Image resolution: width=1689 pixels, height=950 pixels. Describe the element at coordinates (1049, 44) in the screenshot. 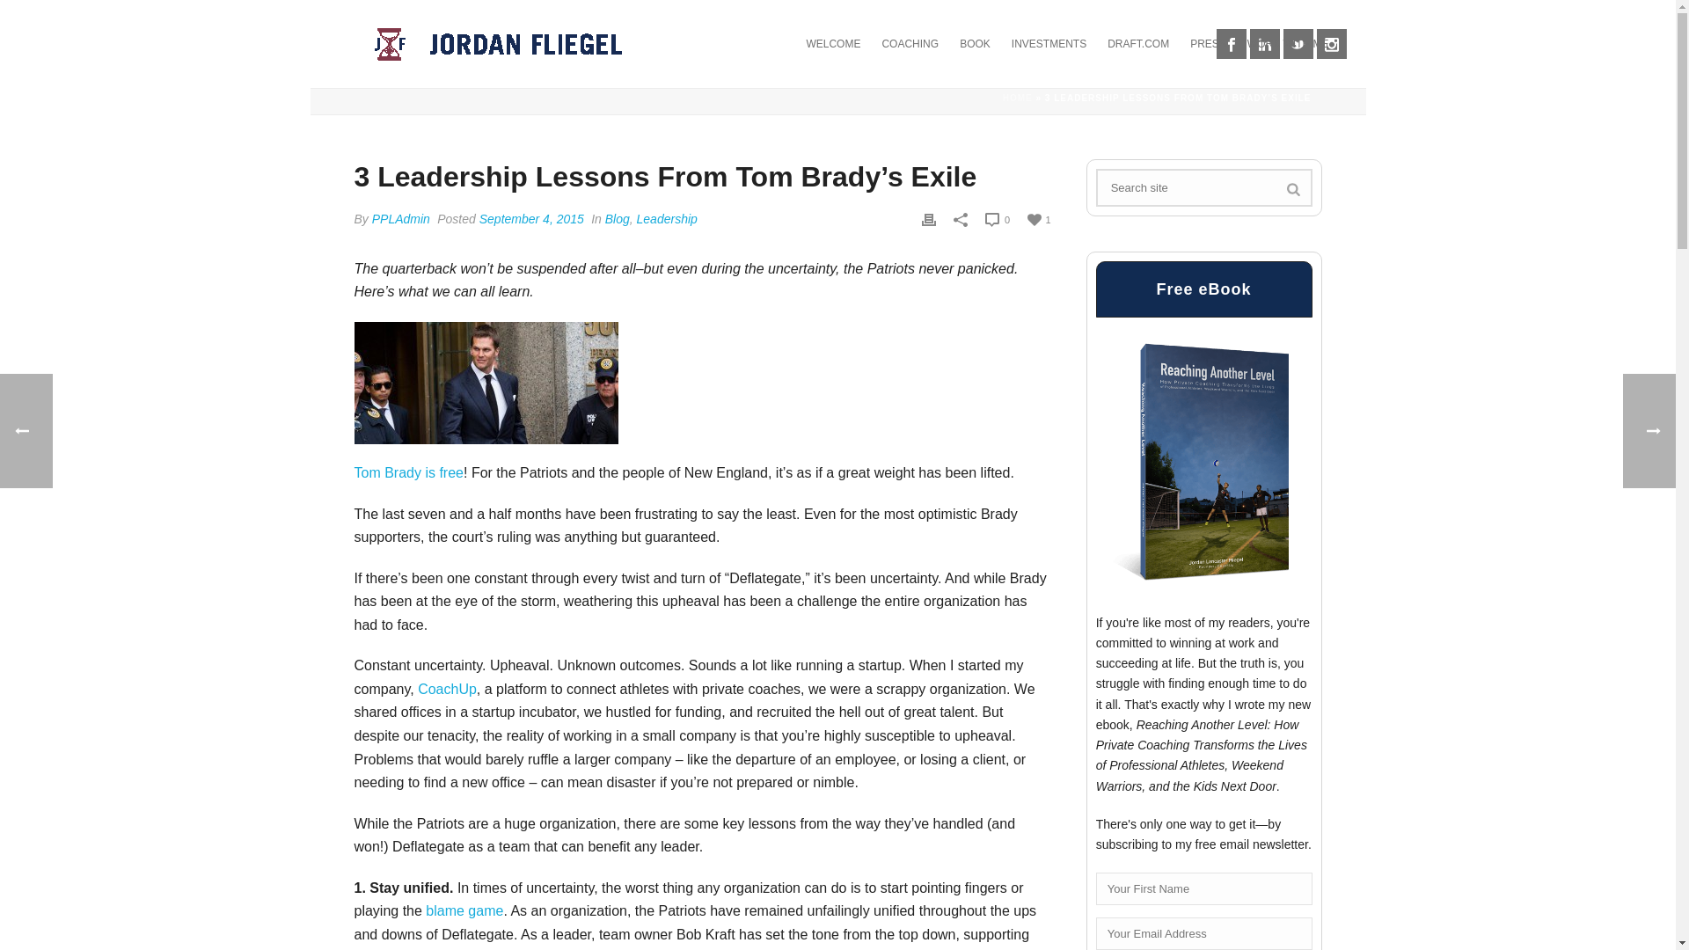

I see `INVESTMENTS` at that location.